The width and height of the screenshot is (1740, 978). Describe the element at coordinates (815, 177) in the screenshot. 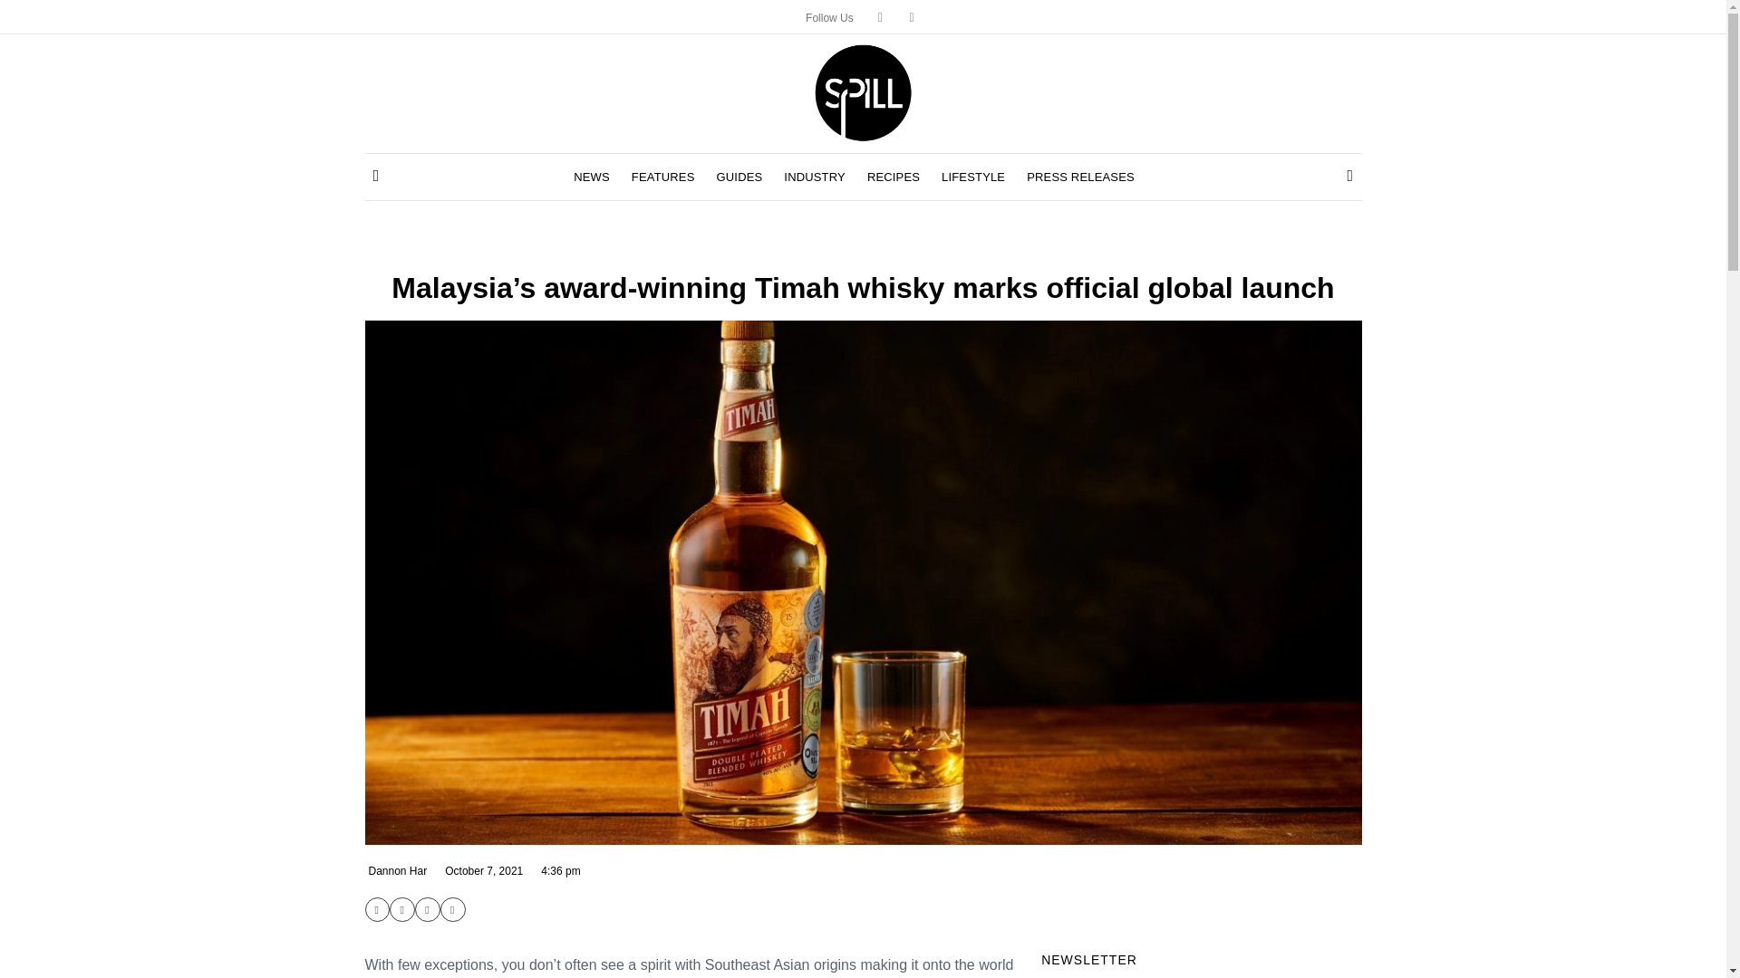

I see `INDUSTRY` at that location.